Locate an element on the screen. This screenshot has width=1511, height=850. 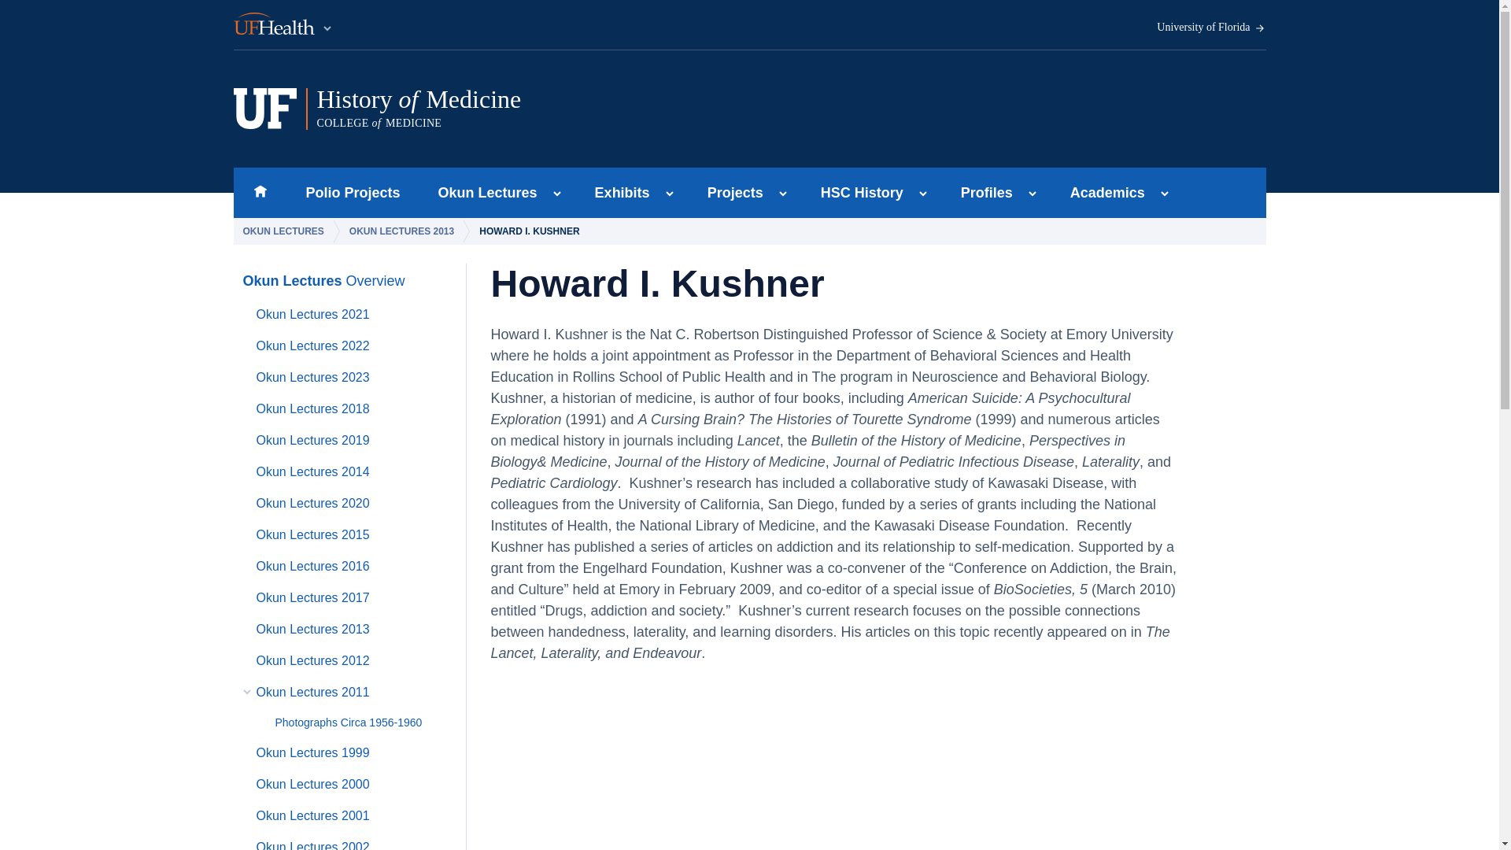
Okun Lectures is located at coordinates (617, 192).